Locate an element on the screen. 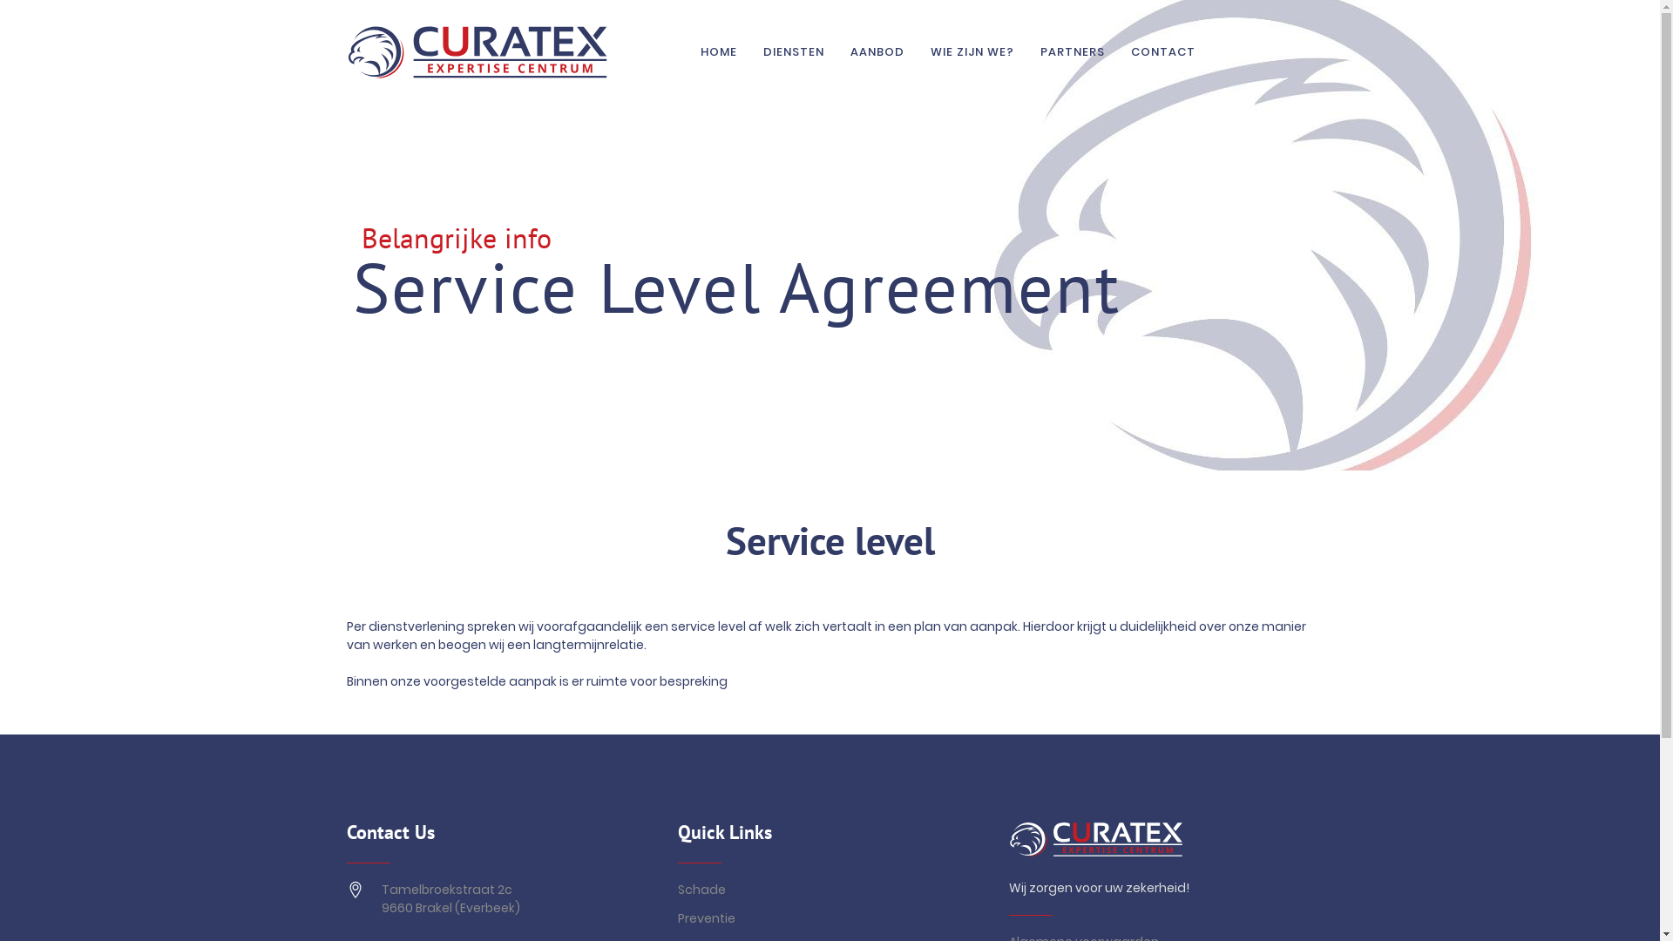 This screenshot has width=1673, height=941. Schade is located at coordinates (702, 890).